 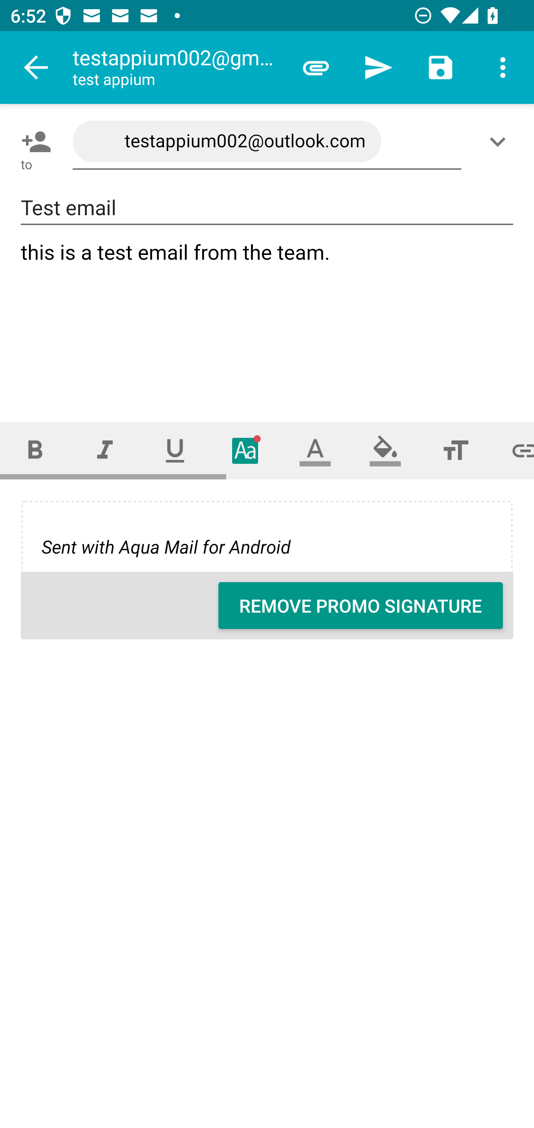 What do you see at coordinates (268, 318) in the screenshot?
I see `this is a test email from the team.` at bounding box center [268, 318].